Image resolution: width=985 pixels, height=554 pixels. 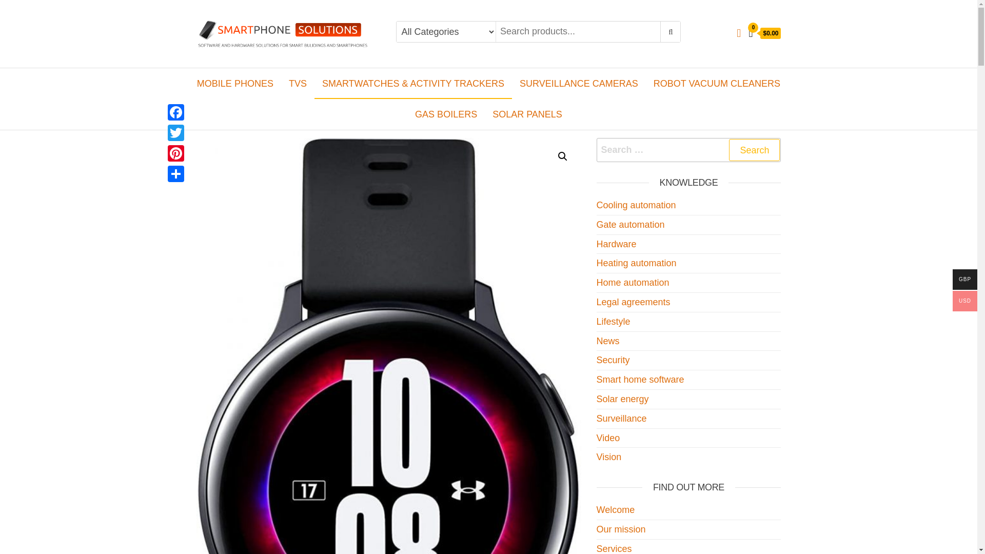 What do you see at coordinates (764, 34) in the screenshot?
I see `View your shopping cart` at bounding box center [764, 34].